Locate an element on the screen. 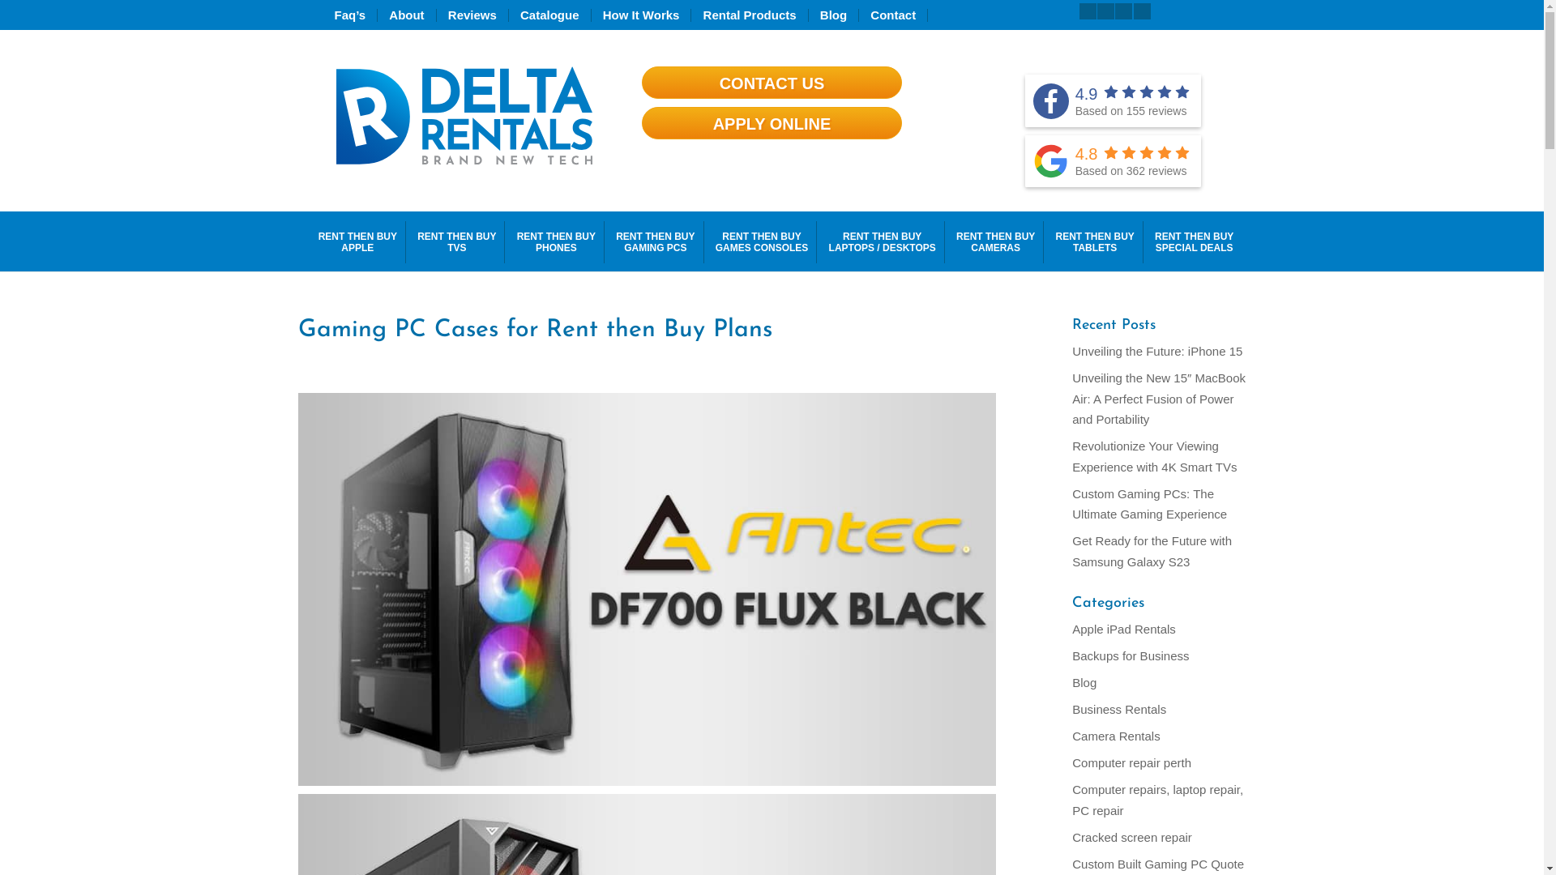  Reviews is located at coordinates (478, 15).